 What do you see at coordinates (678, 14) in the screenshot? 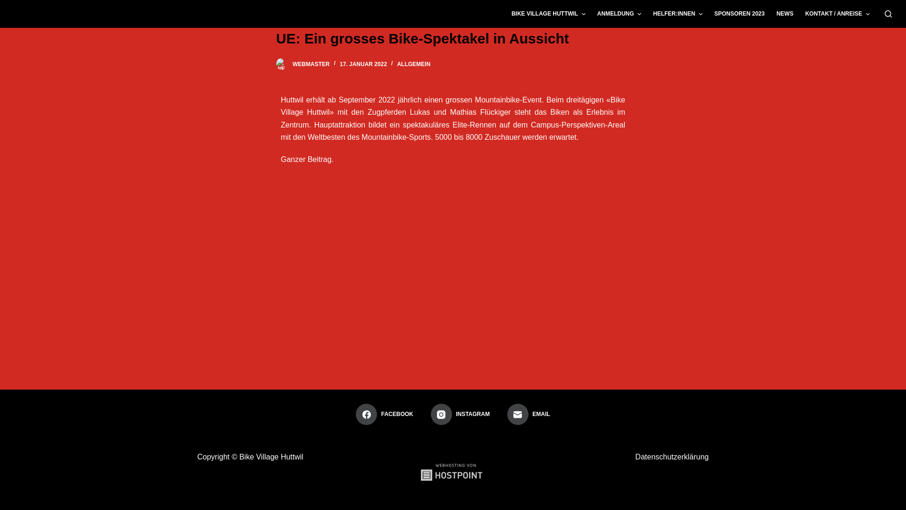
I see `HELFER:INNEN` at bounding box center [678, 14].